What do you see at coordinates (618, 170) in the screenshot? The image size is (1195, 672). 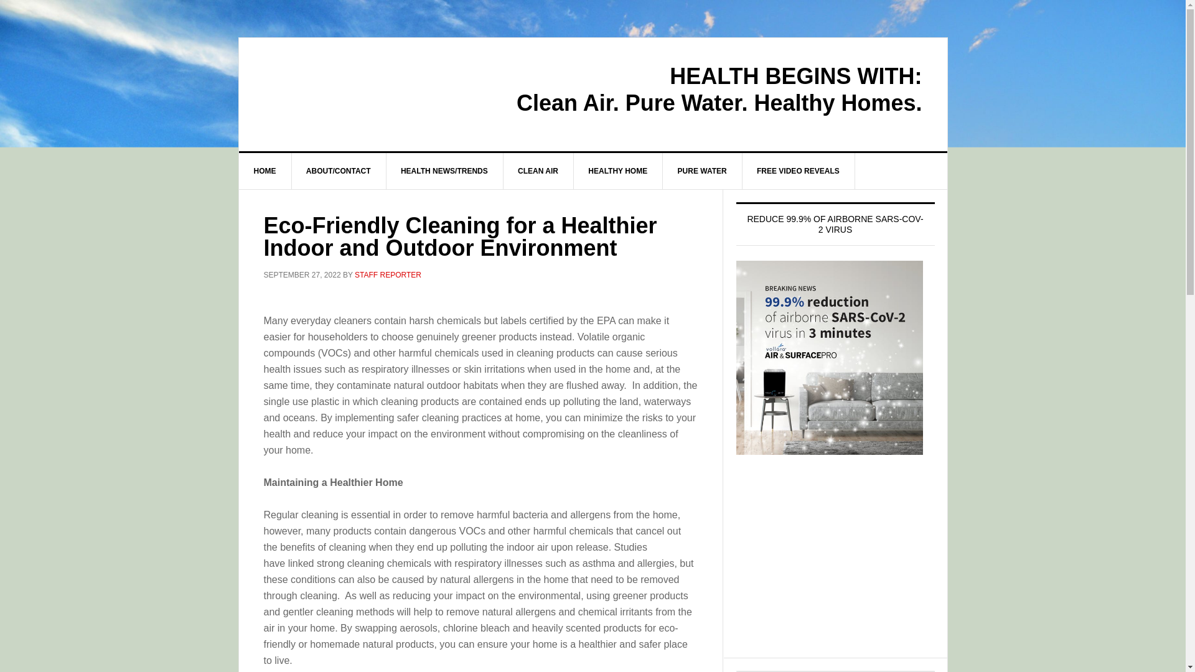 I see `HEALTHY HOME` at bounding box center [618, 170].